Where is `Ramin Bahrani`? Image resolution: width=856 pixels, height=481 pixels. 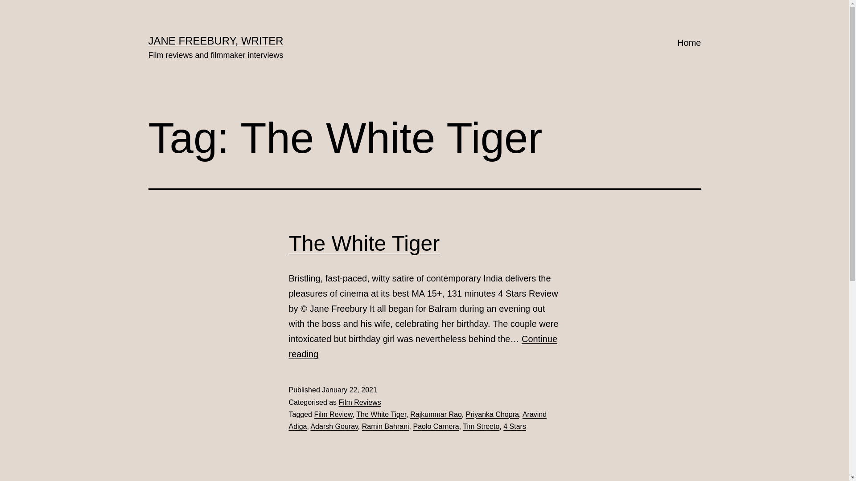
Ramin Bahrani is located at coordinates (386, 427).